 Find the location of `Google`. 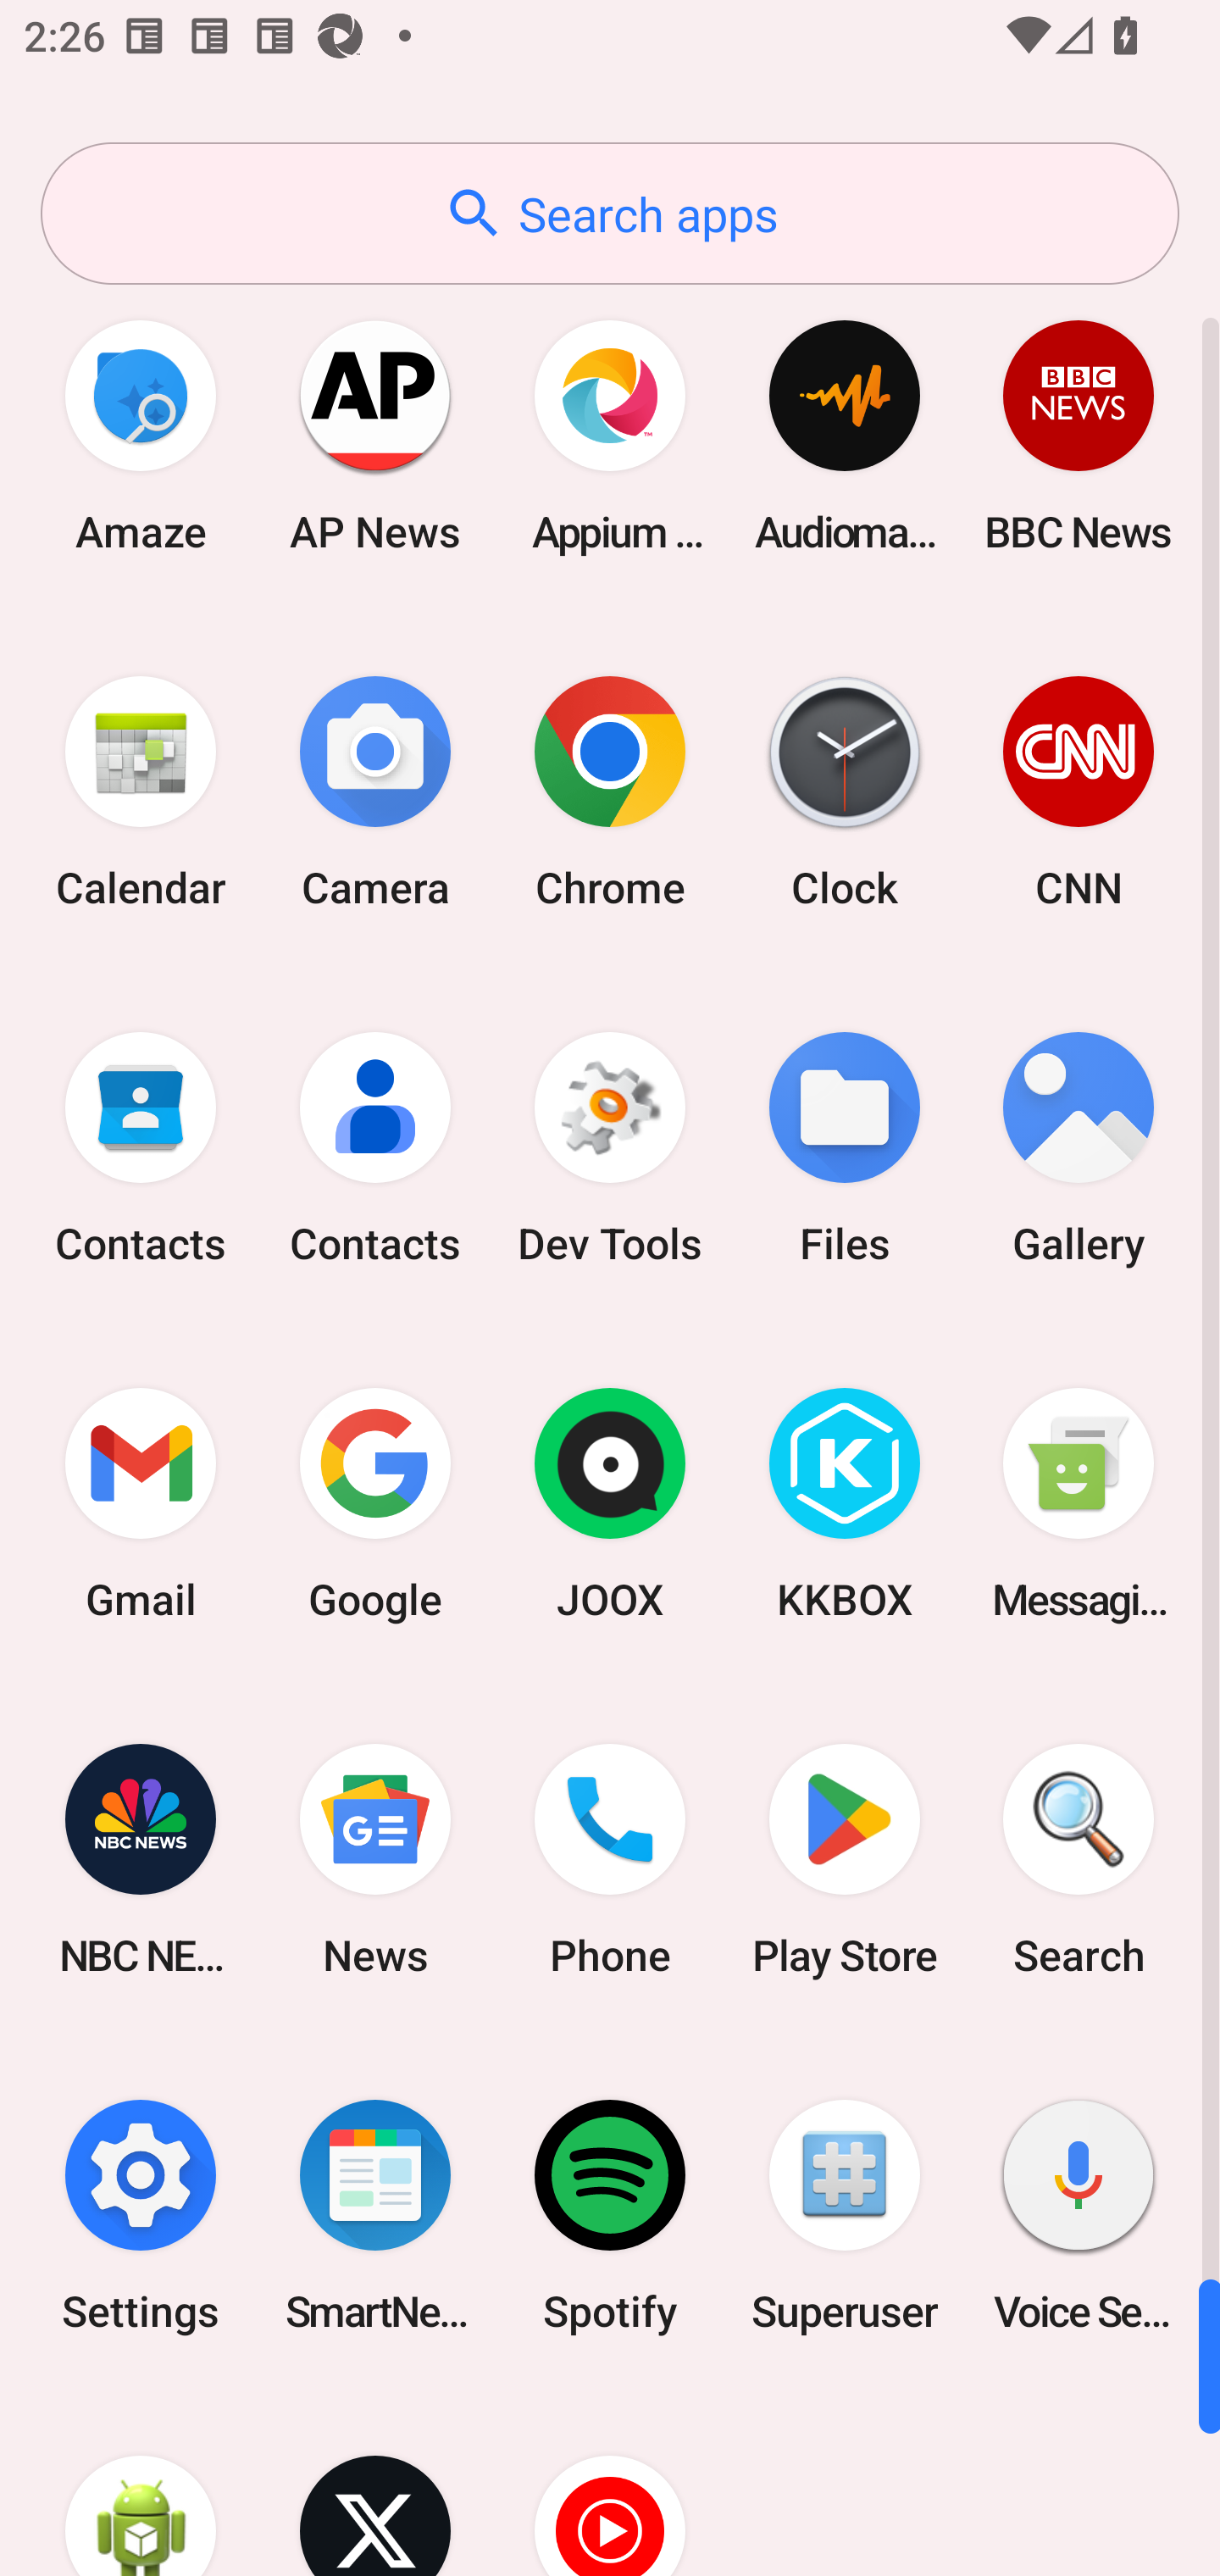

Google is located at coordinates (375, 1504).